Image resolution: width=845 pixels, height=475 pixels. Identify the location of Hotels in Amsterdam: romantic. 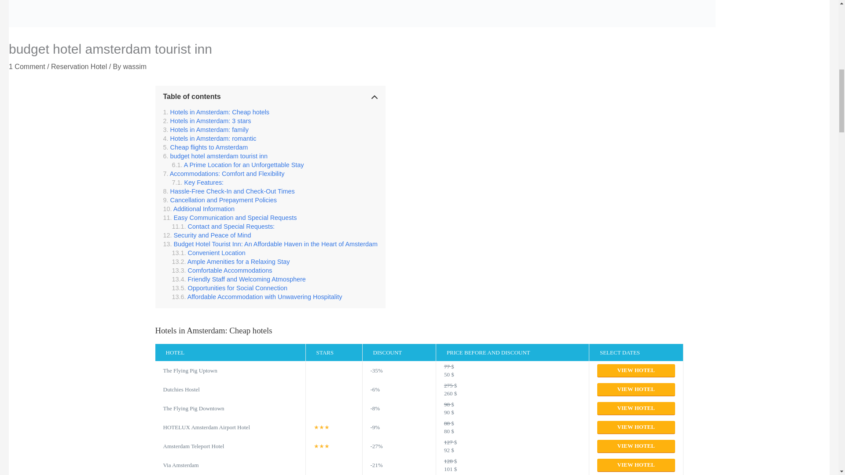
(209, 138).